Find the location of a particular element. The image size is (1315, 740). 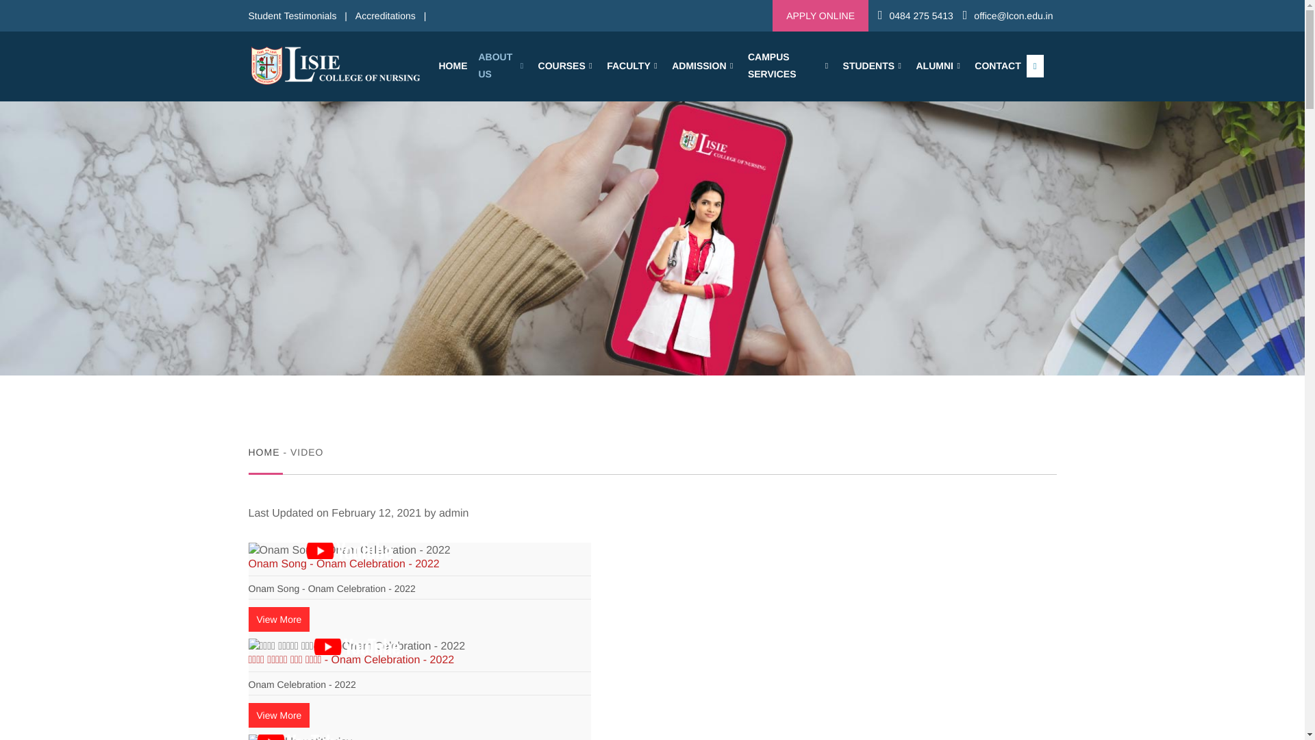

Onam Song - Onam Celebration - 2022 is located at coordinates (349, 551).